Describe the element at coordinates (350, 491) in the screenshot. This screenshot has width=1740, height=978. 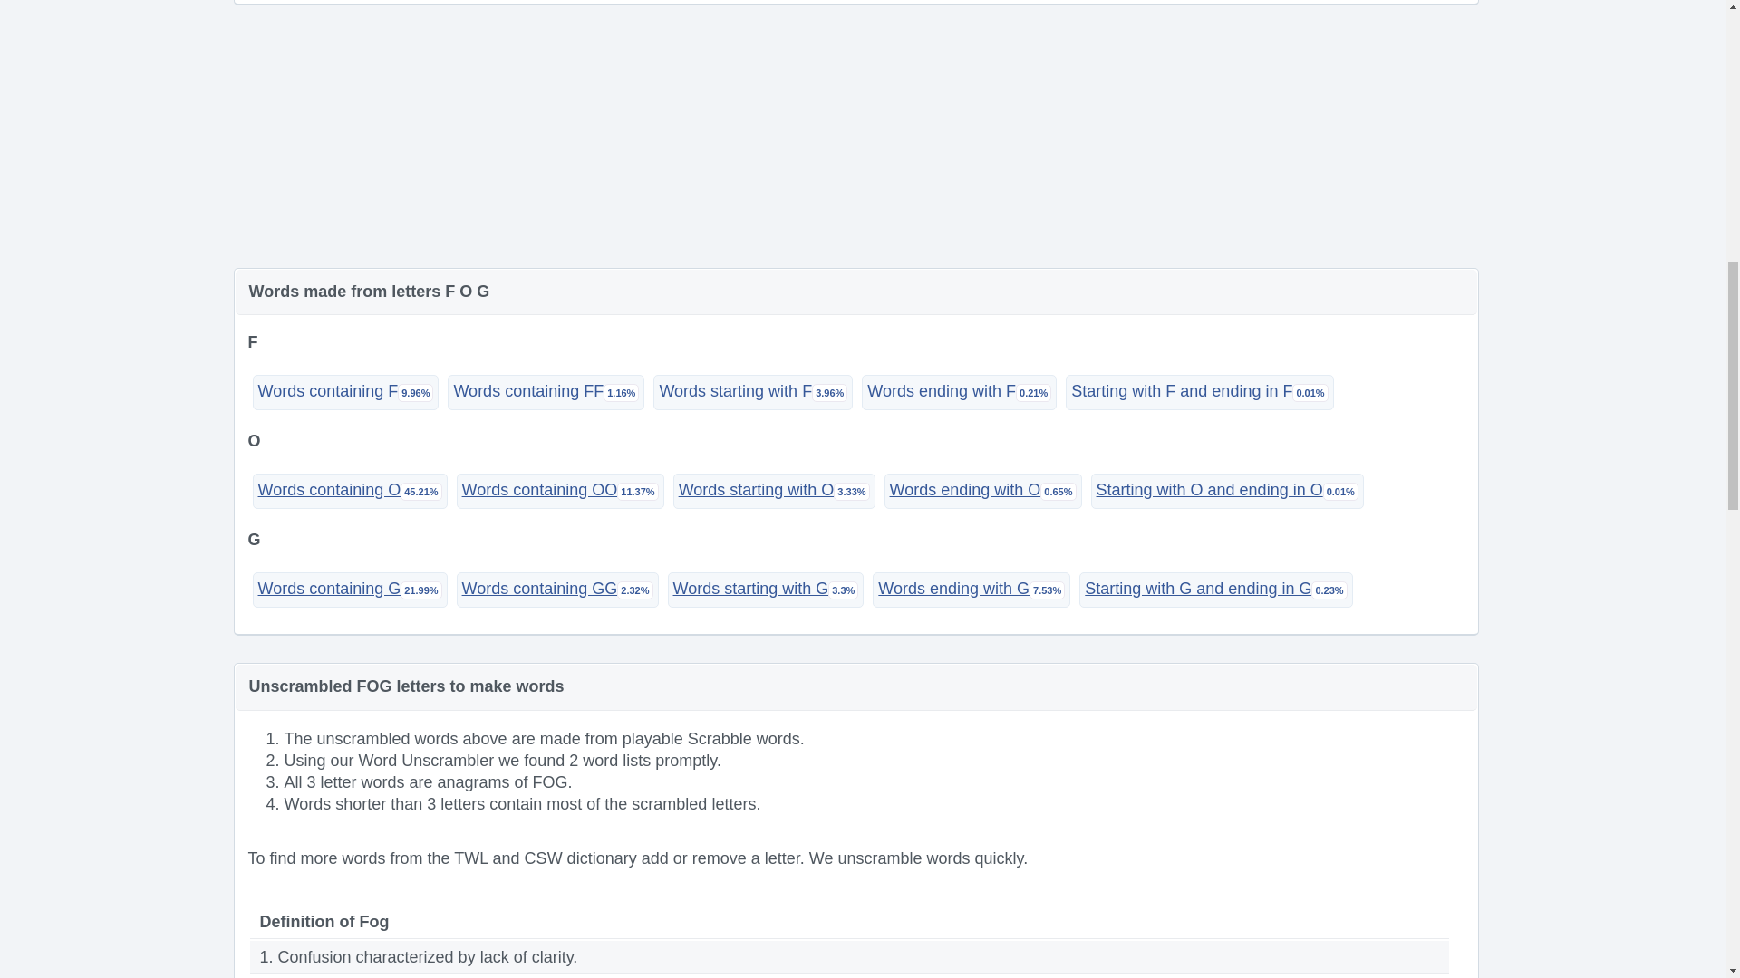
I see `Words containing O` at that location.